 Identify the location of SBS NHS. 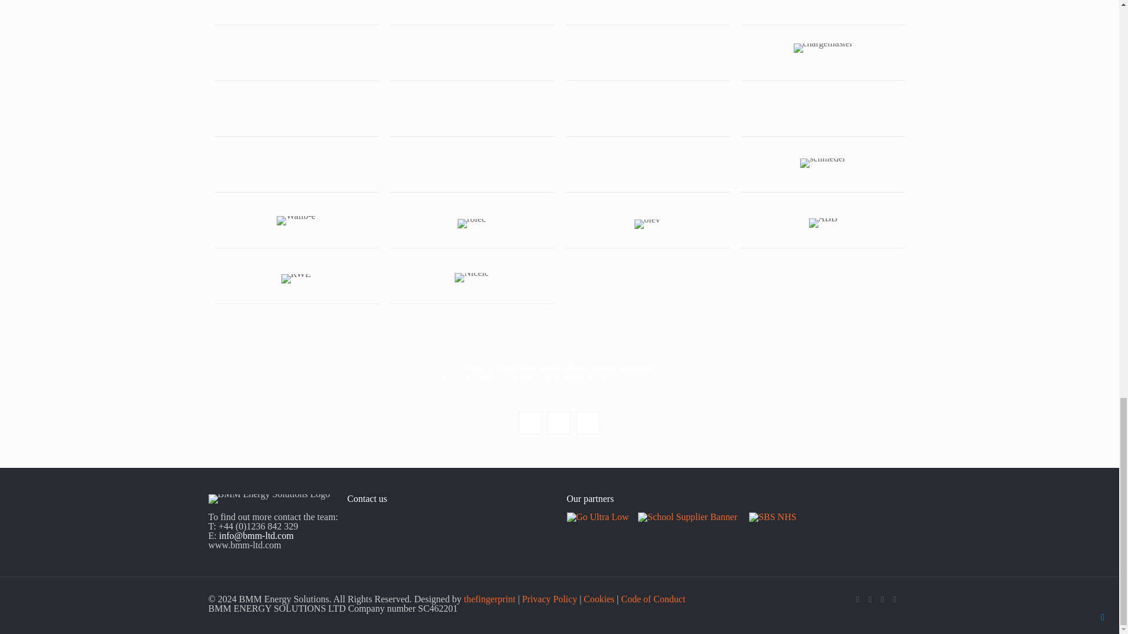
(772, 515).